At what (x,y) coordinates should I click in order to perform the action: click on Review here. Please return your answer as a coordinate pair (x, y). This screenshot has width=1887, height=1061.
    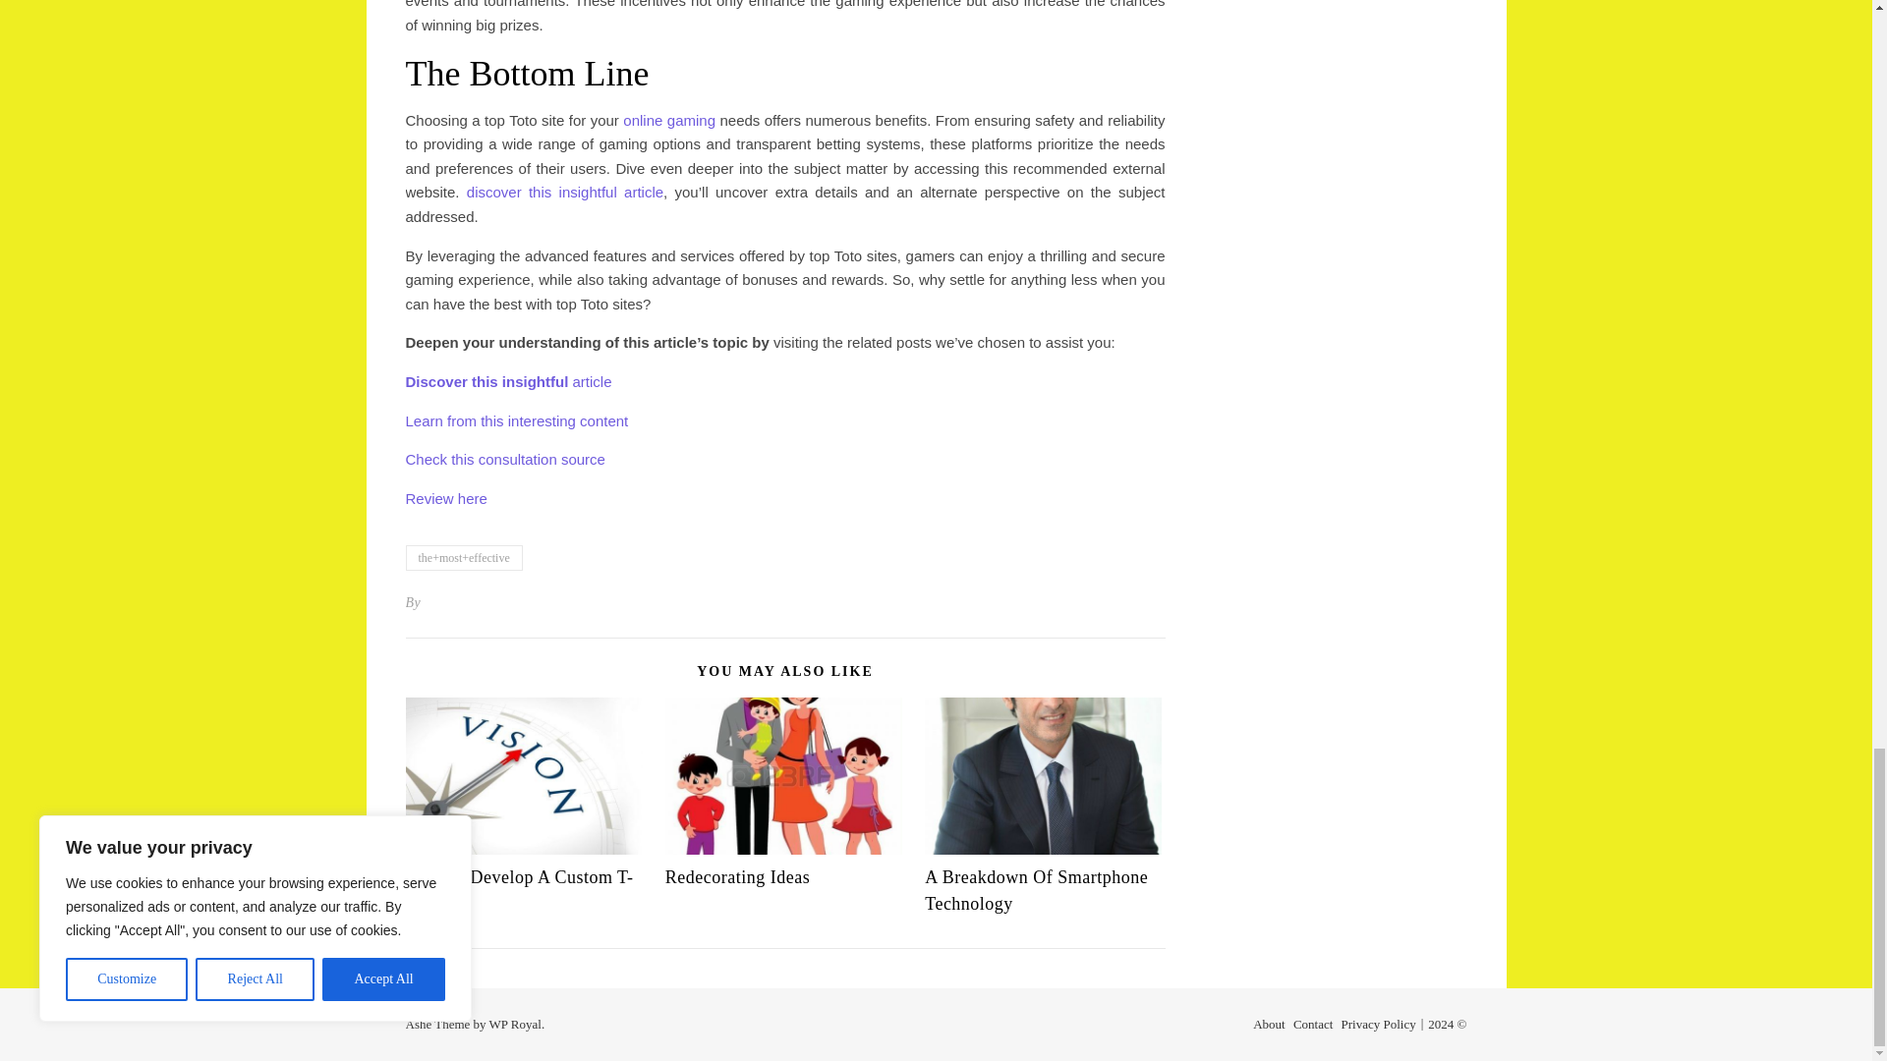
    Looking at the image, I should click on (446, 498).